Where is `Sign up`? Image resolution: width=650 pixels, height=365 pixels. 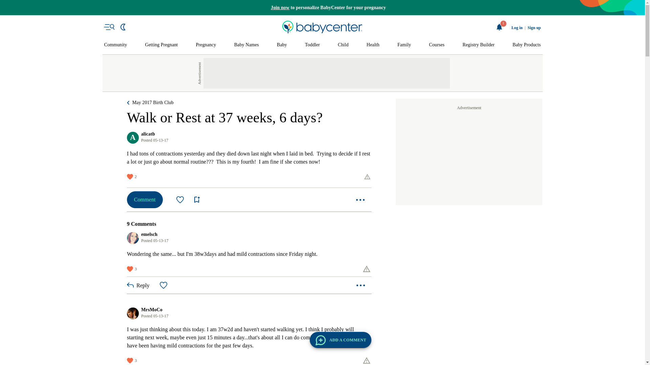 Sign up is located at coordinates (534, 28).